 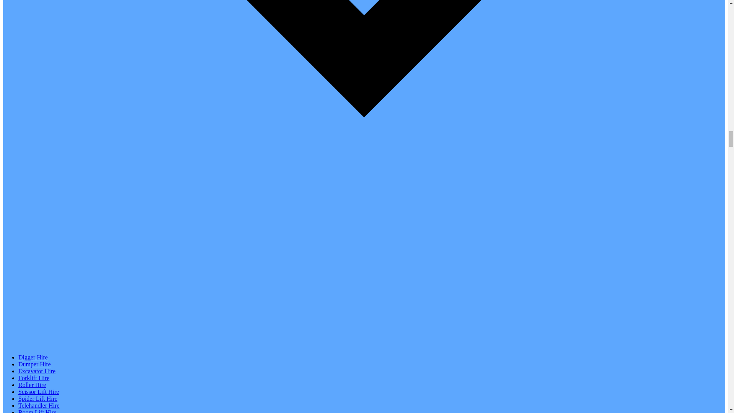 I want to click on Spider Lift Hire, so click(x=37, y=398).